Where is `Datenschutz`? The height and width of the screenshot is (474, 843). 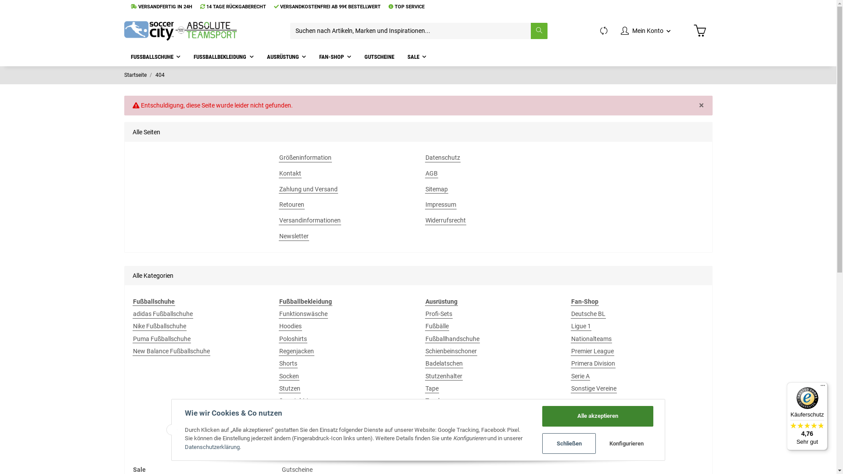
Datenschutz is located at coordinates (443, 158).